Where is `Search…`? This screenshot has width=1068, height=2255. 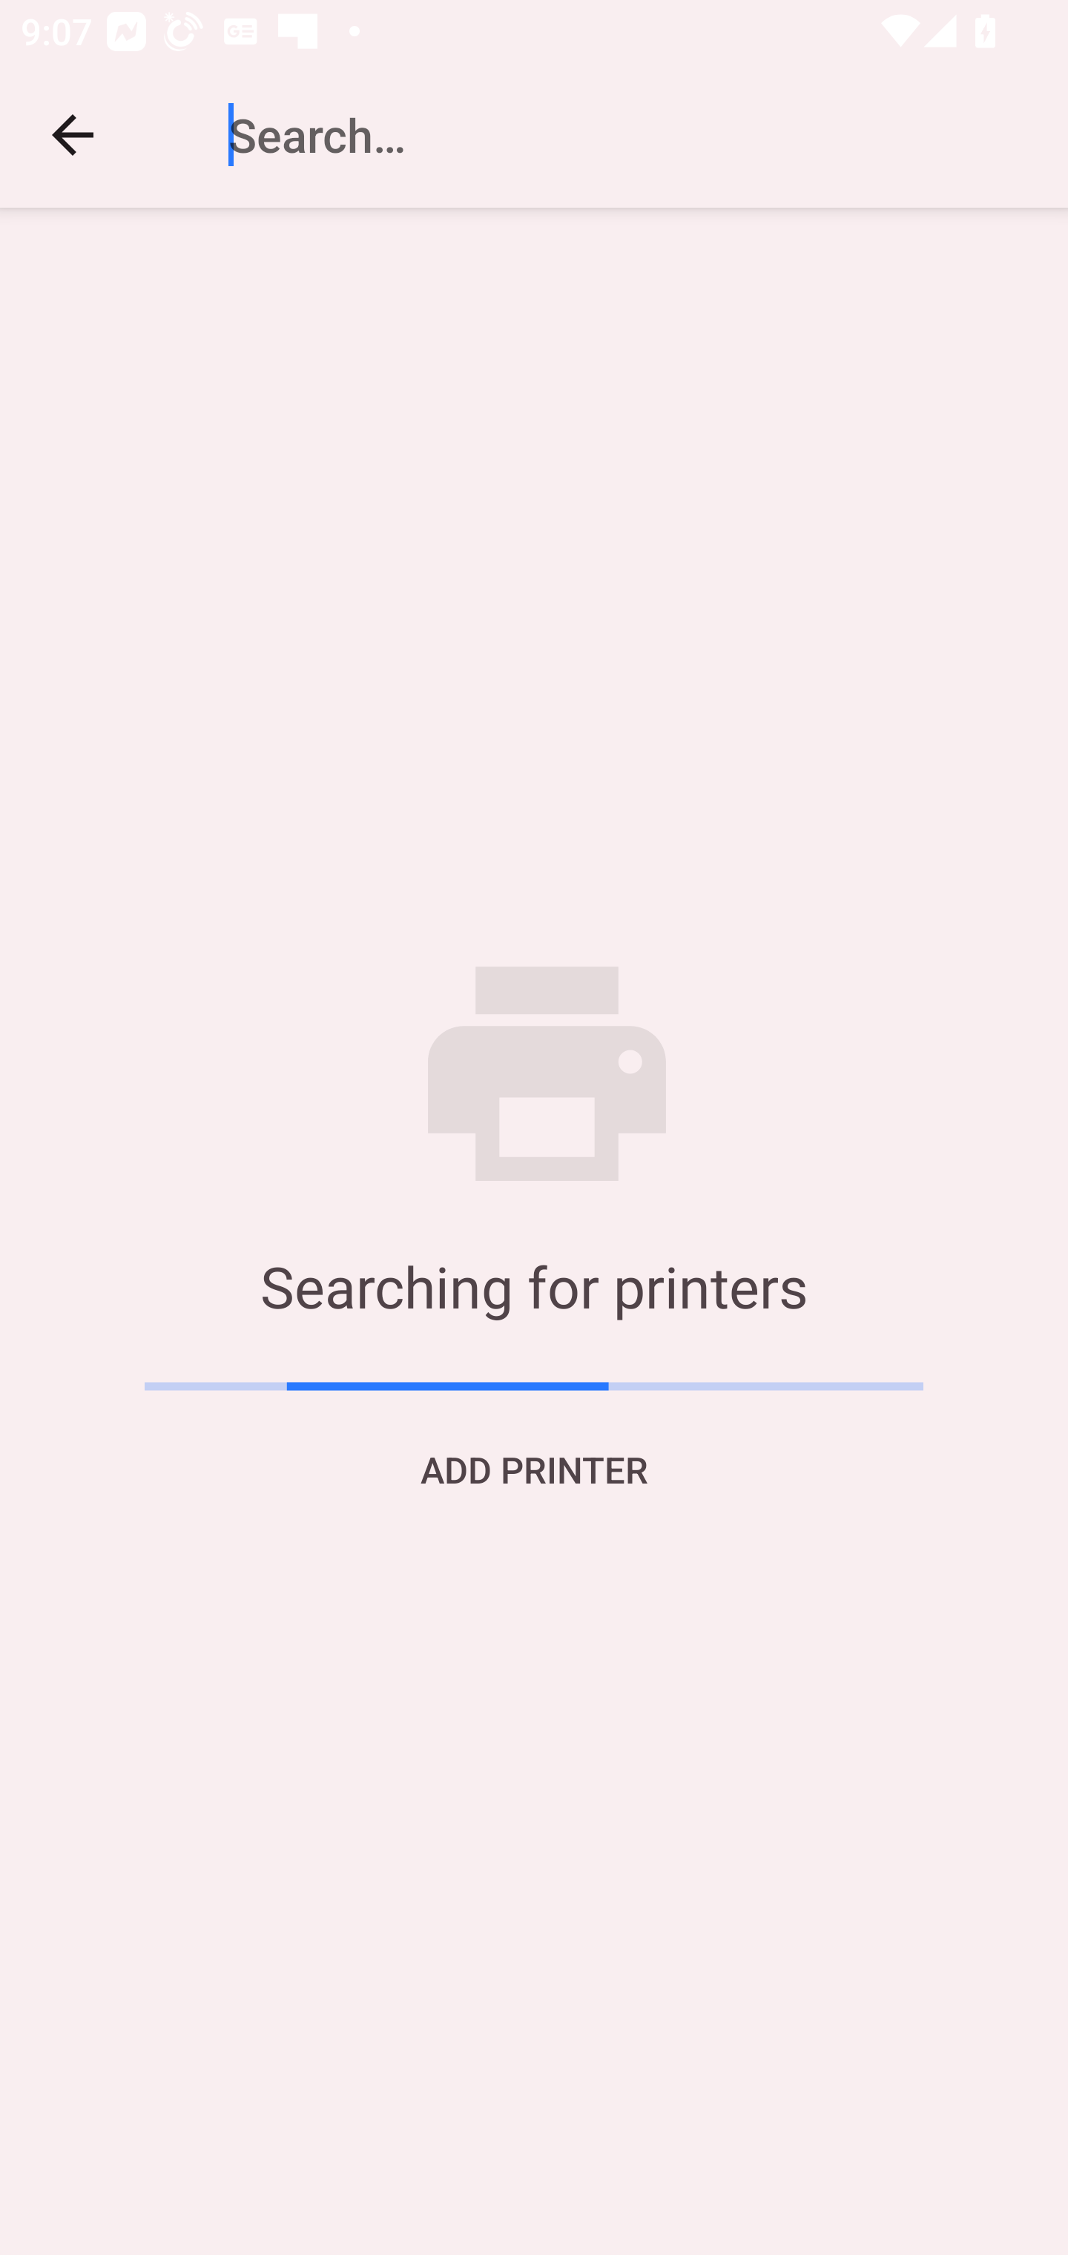 Search… is located at coordinates (601, 135).